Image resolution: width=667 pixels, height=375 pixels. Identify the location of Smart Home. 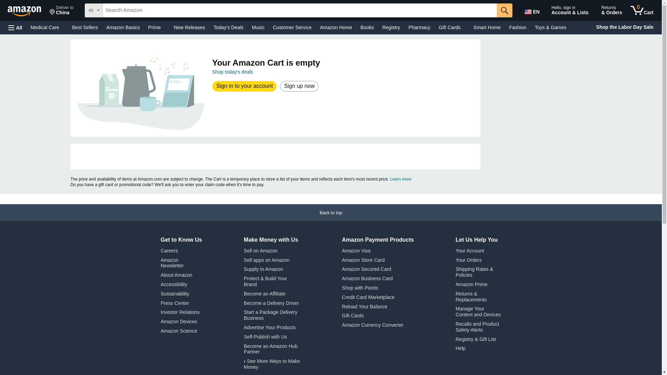
(642, 10).